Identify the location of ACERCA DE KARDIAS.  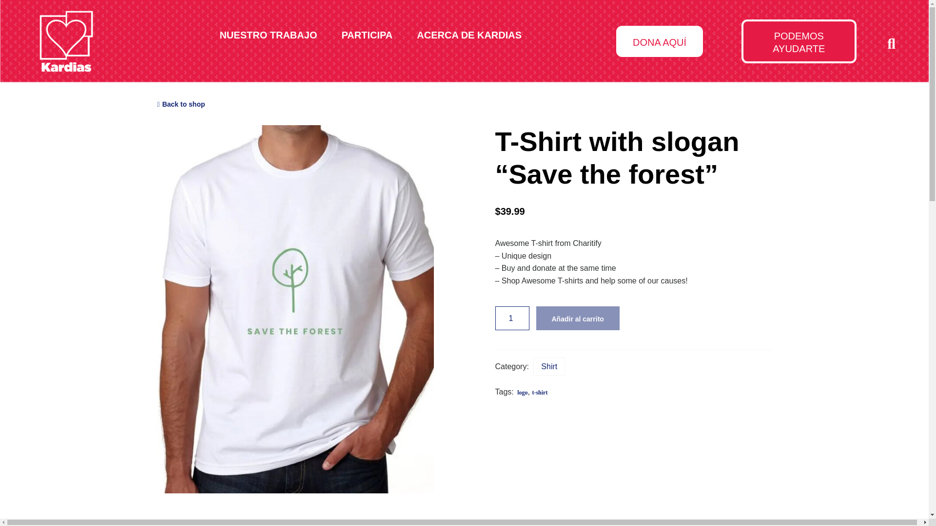
(469, 35).